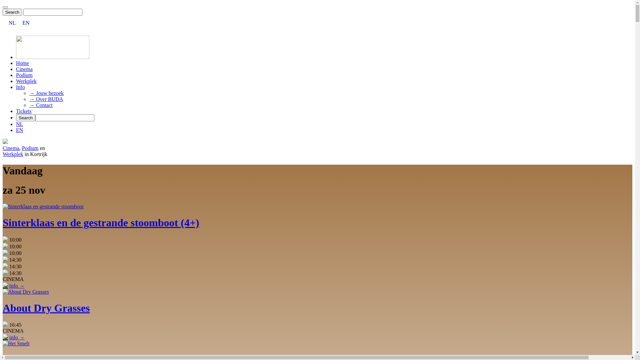  Describe the element at coordinates (26, 118) in the screenshot. I see `Search` at that location.